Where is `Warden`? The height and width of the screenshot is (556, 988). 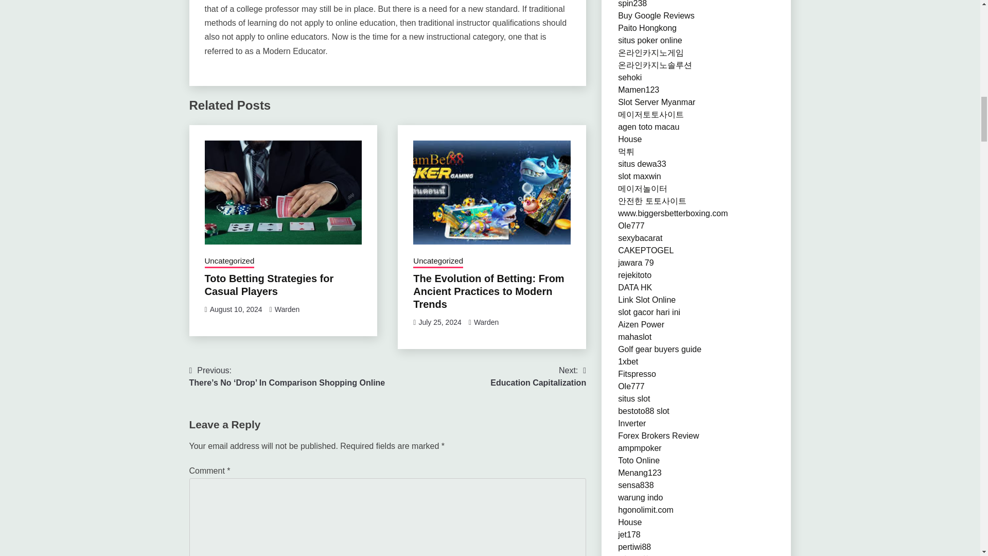 Warden is located at coordinates (230, 262).